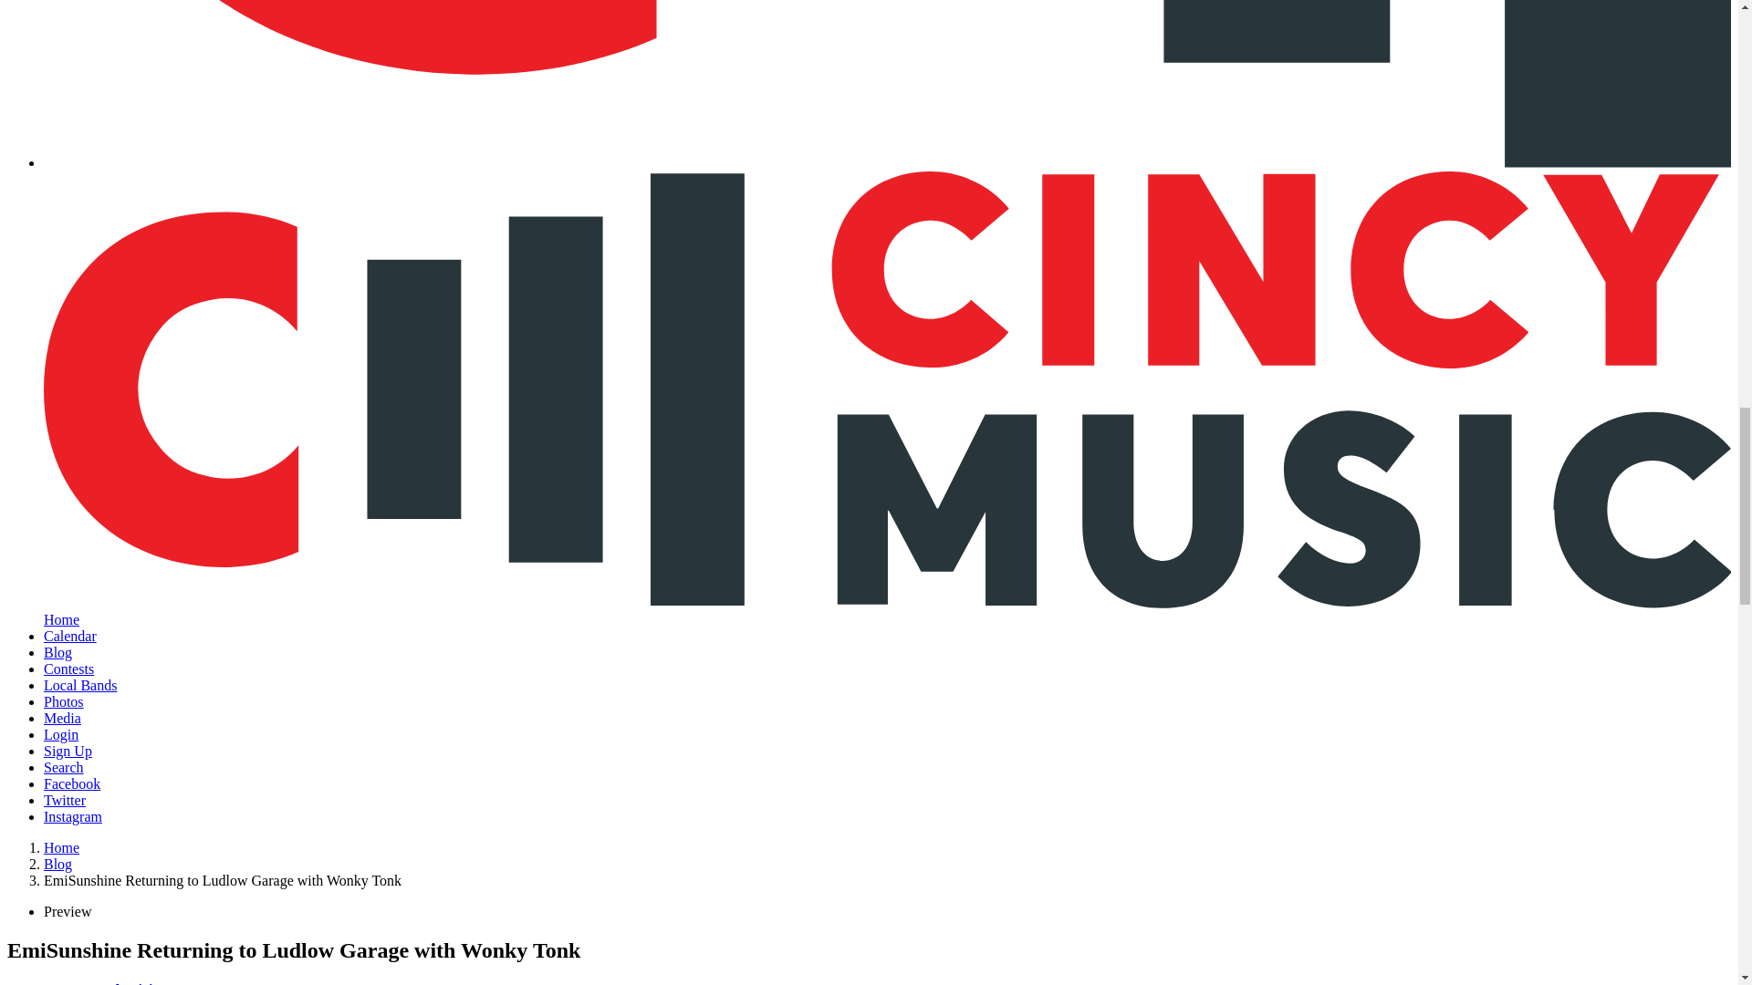 Image resolution: width=1752 pixels, height=985 pixels. Describe the element at coordinates (64, 766) in the screenshot. I see `Search` at that location.